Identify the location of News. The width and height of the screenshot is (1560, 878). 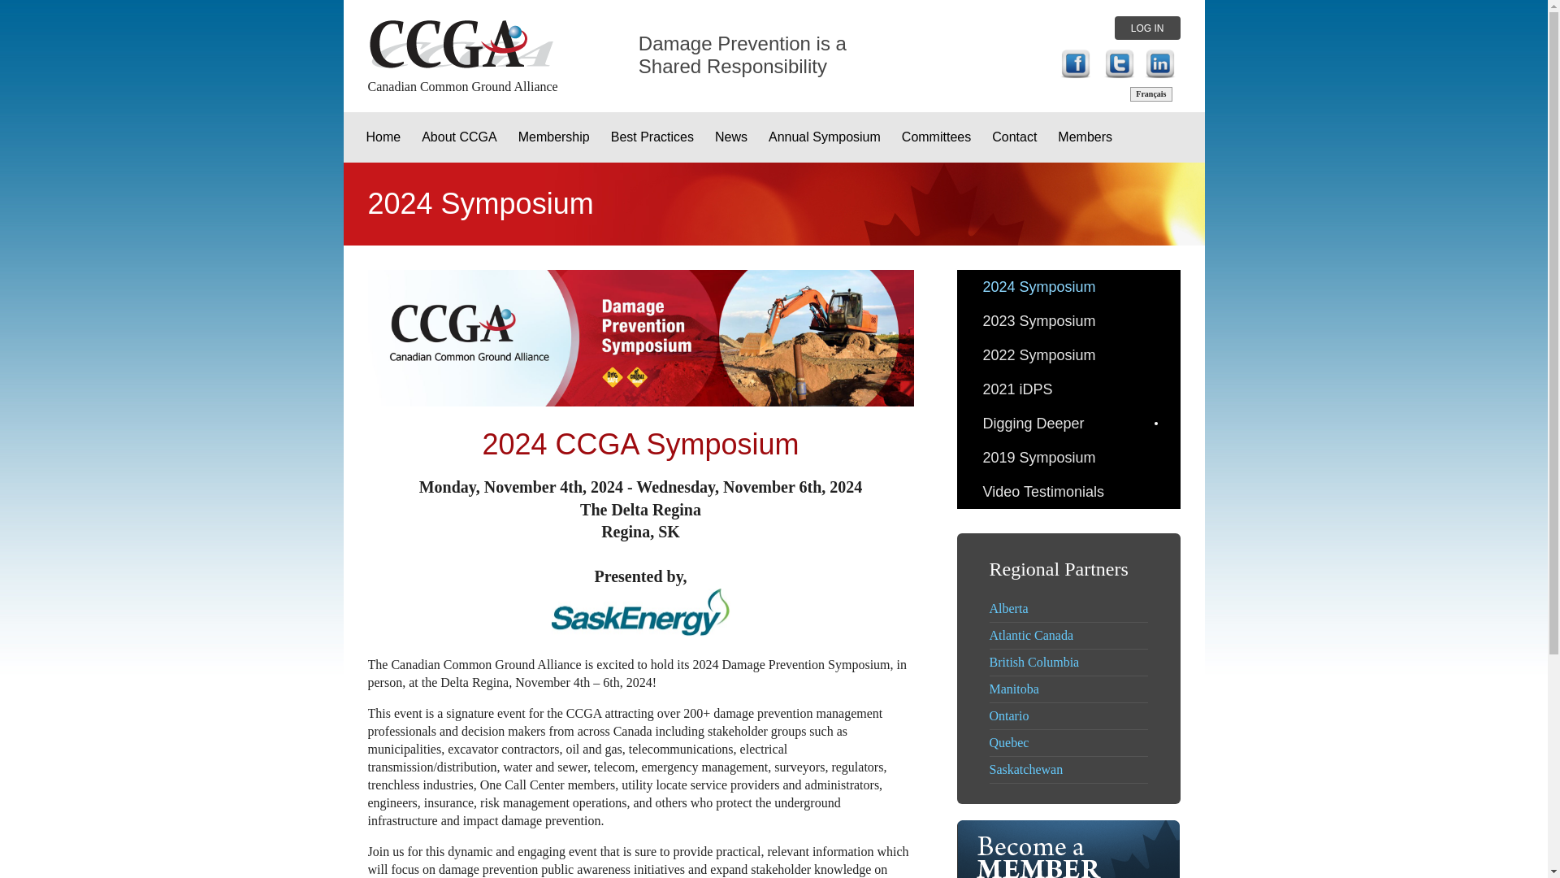
(731, 137).